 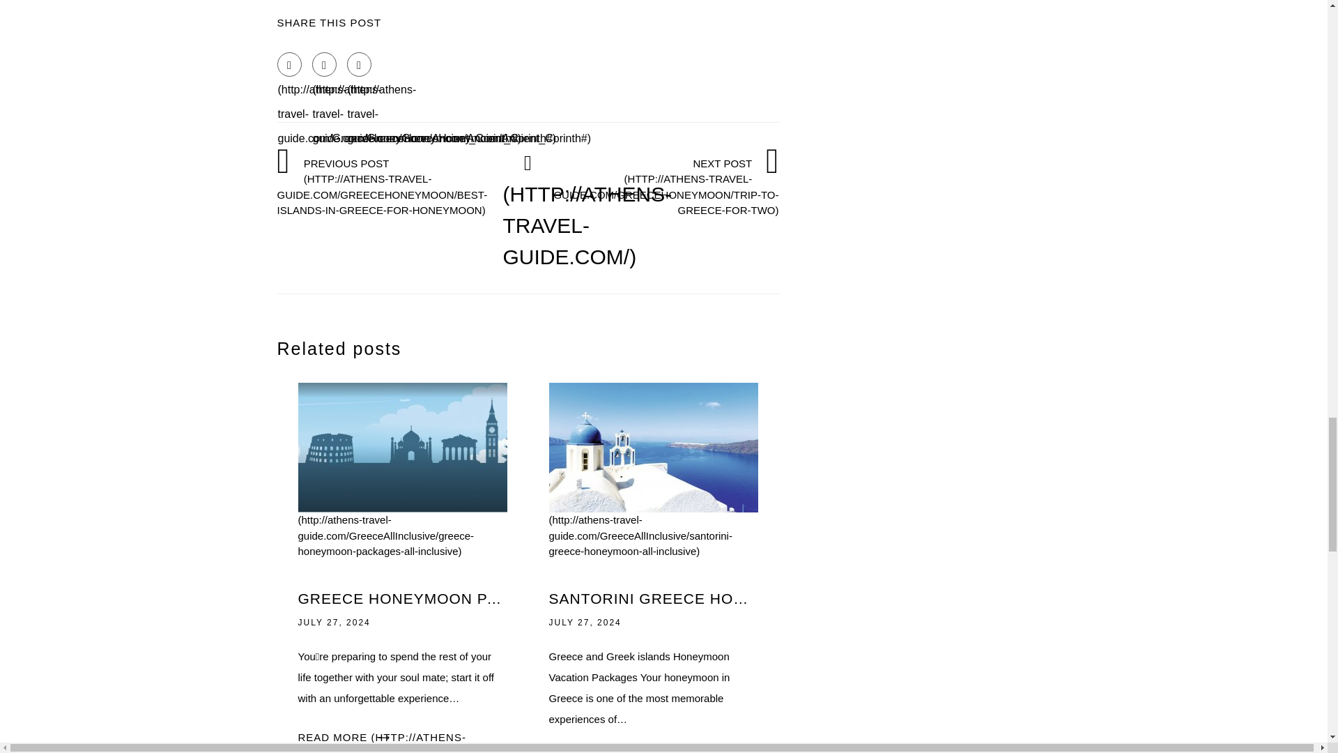 What do you see at coordinates (666, 186) in the screenshot?
I see `NEXT POST` at bounding box center [666, 186].